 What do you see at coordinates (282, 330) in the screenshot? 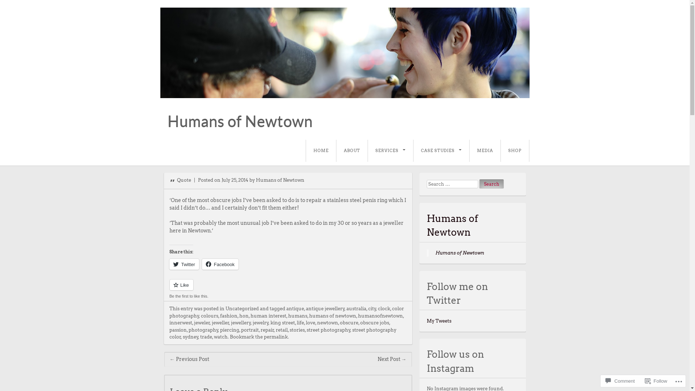
I see `retail` at bounding box center [282, 330].